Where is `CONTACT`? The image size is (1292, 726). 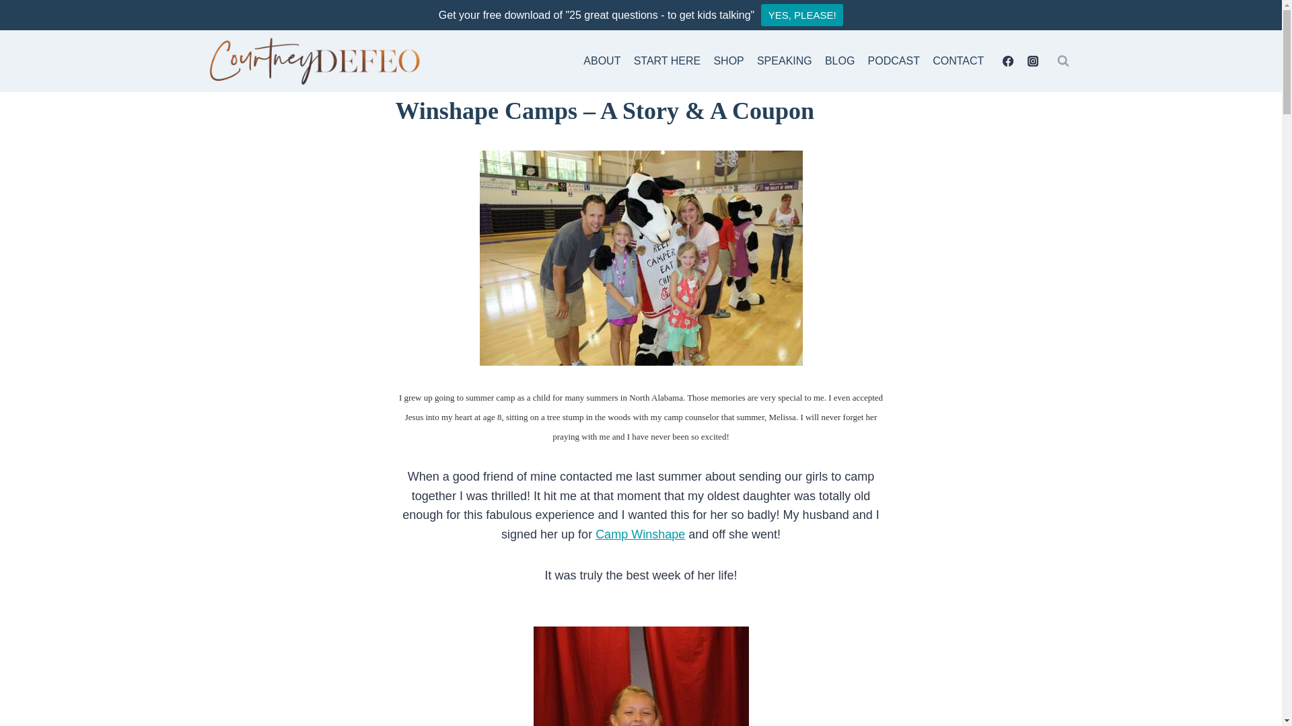 CONTACT is located at coordinates (958, 62).